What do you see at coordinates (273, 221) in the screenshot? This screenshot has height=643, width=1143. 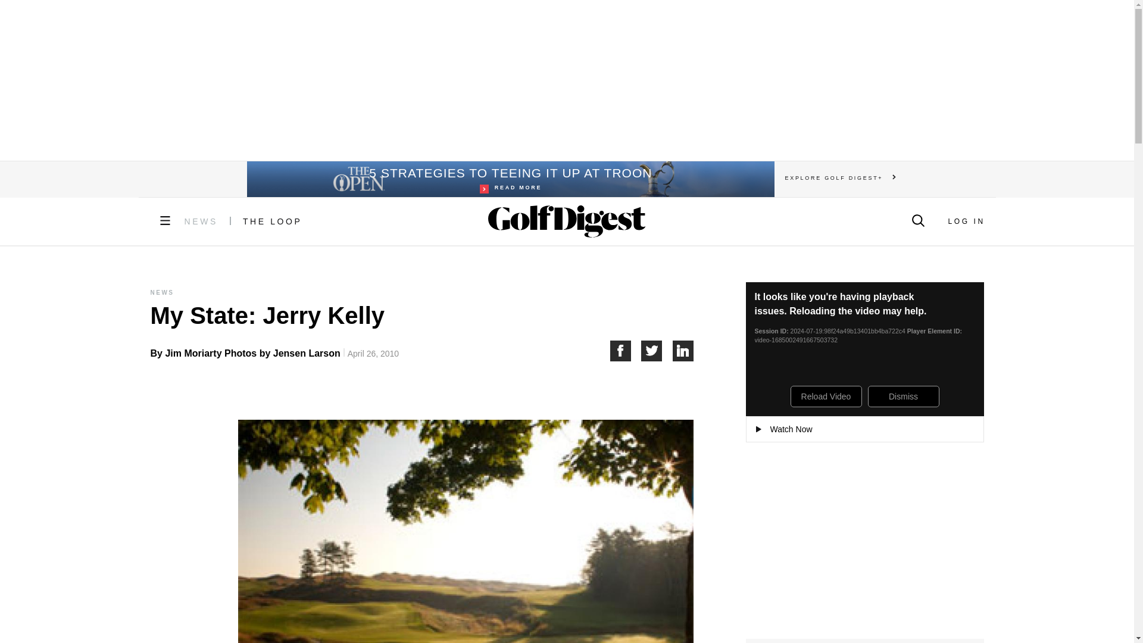 I see `Share on Facebook` at bounding box center [273, 221].